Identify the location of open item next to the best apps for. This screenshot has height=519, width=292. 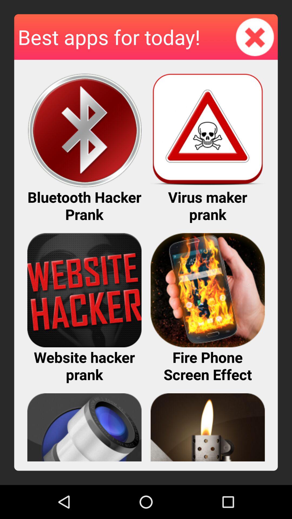
(255, 37).